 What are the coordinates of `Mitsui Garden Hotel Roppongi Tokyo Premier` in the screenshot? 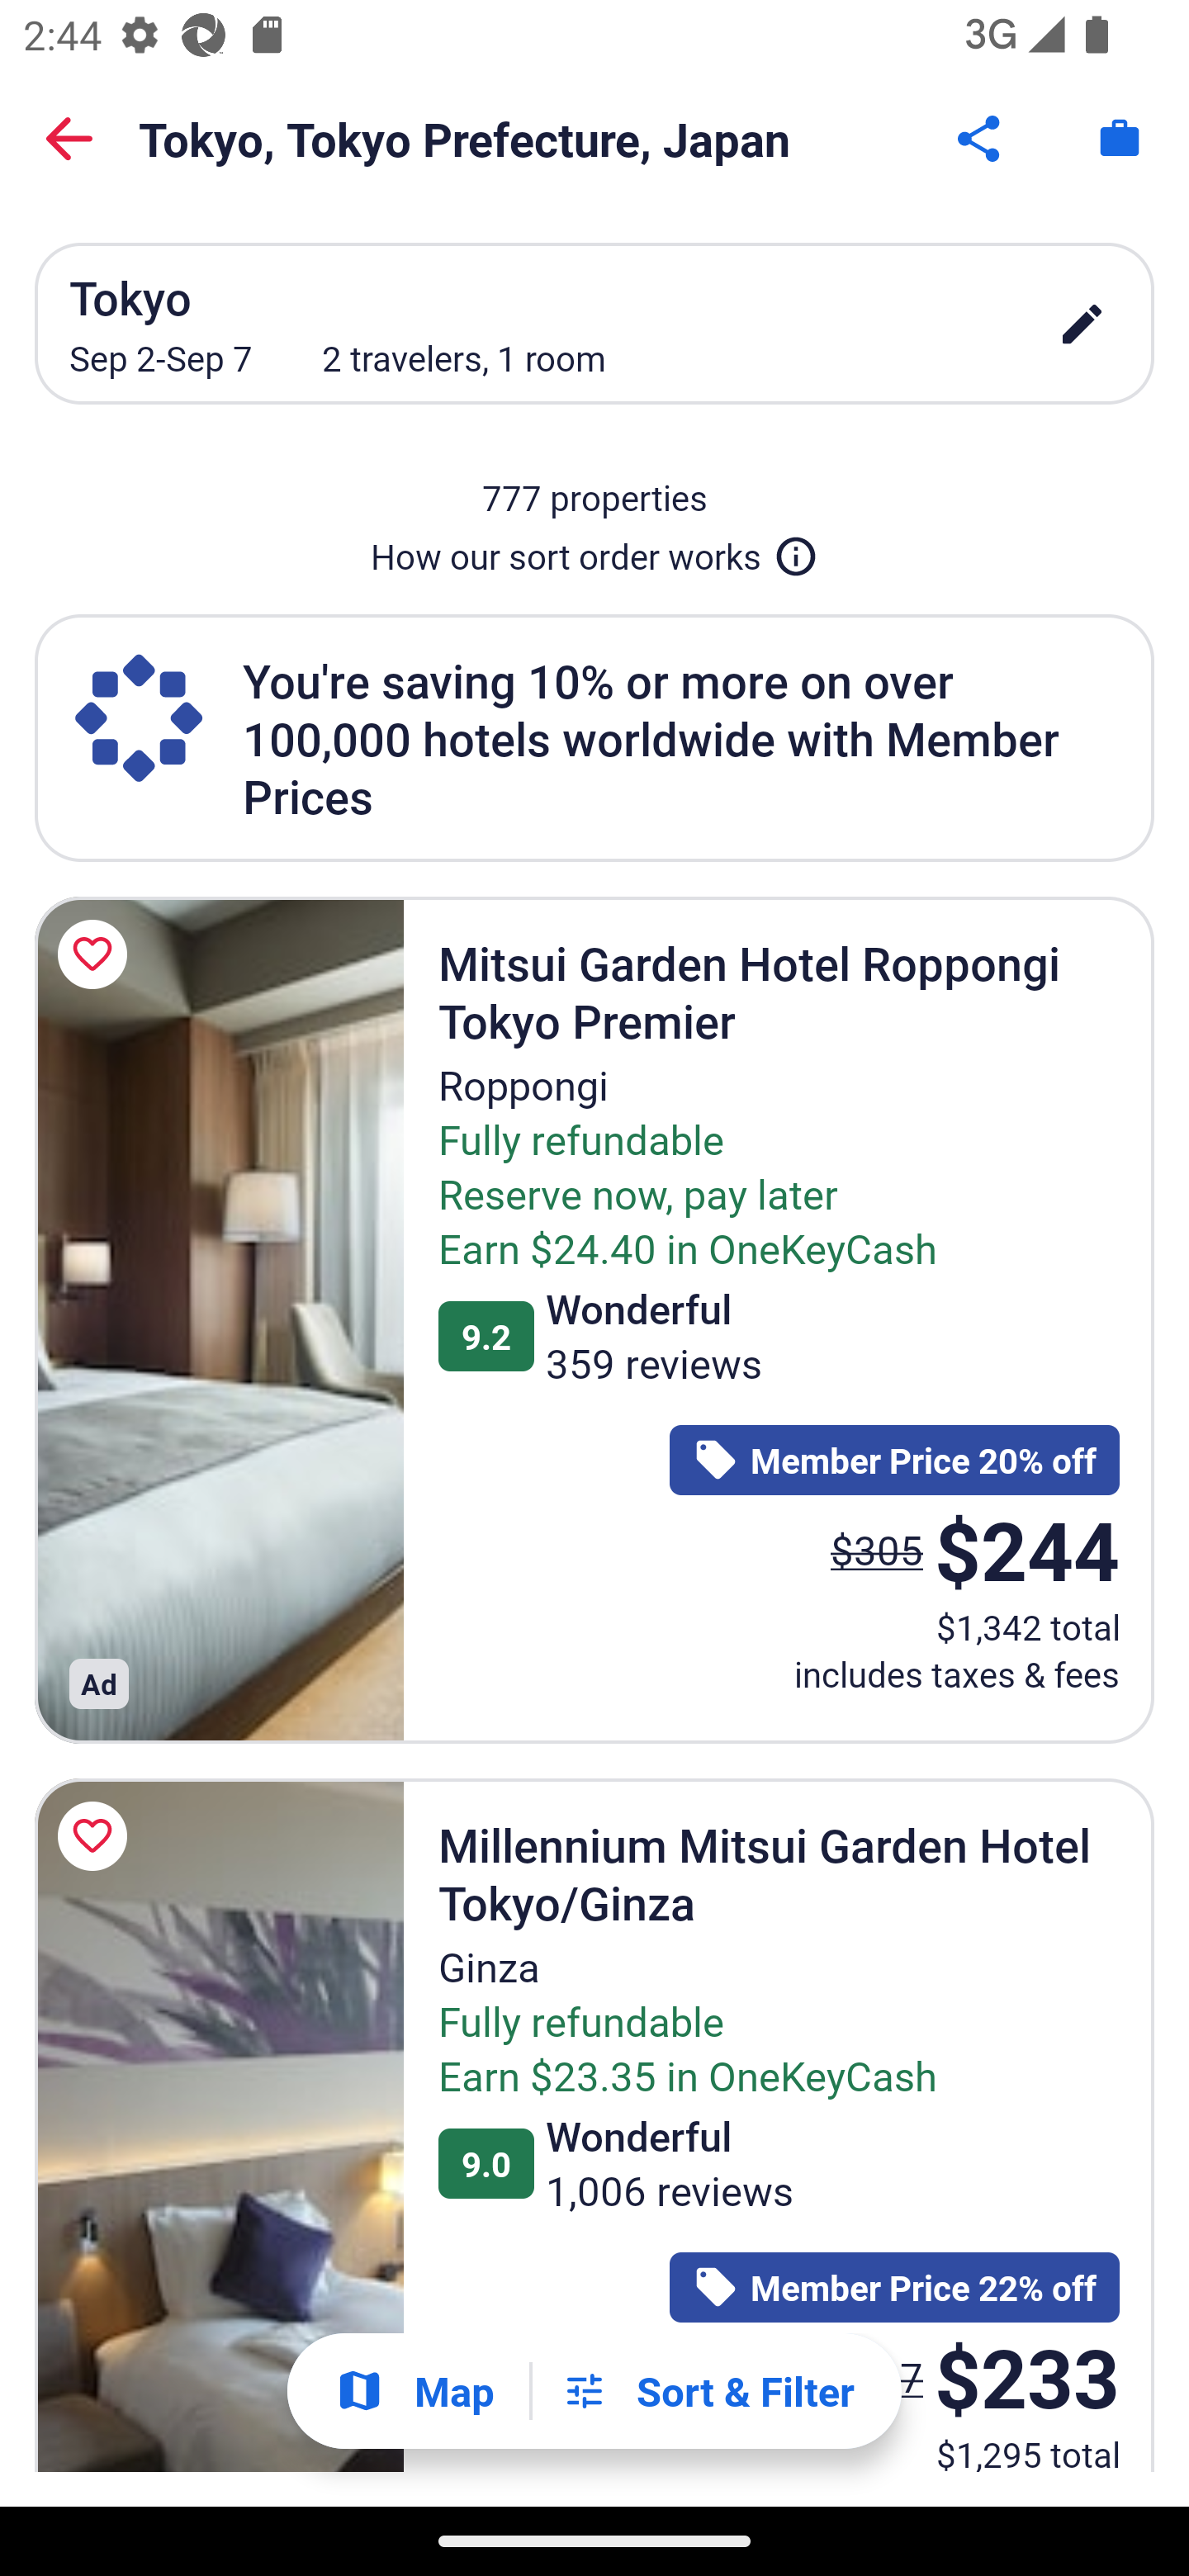 It's located at (219, 1319).